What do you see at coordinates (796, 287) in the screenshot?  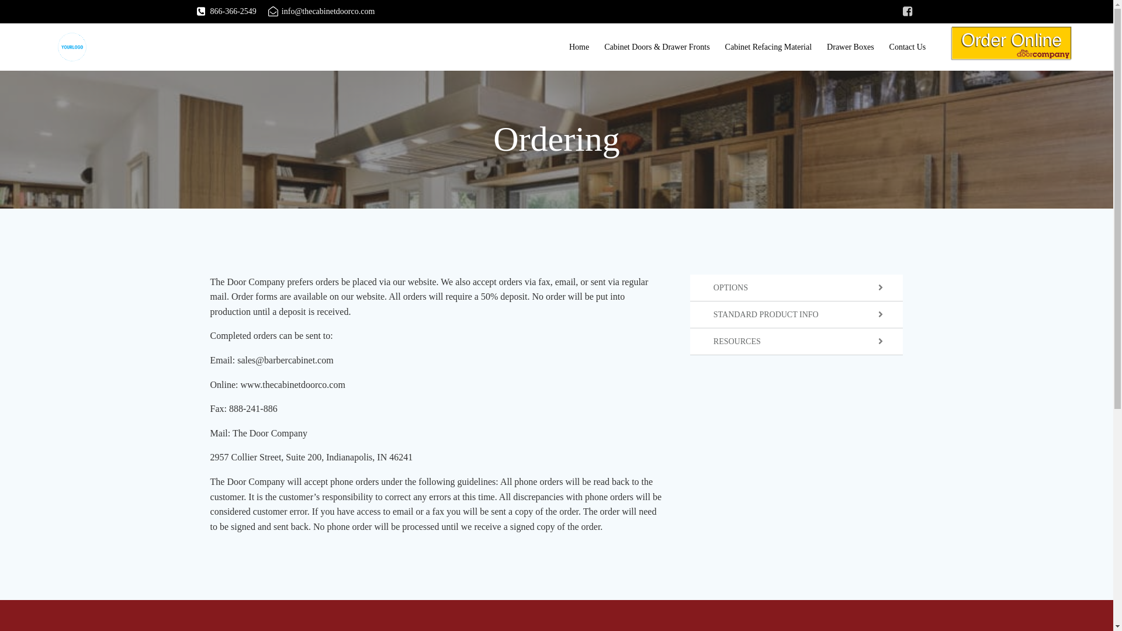 I see `OPTIONS` at bounding box center [796, 287].